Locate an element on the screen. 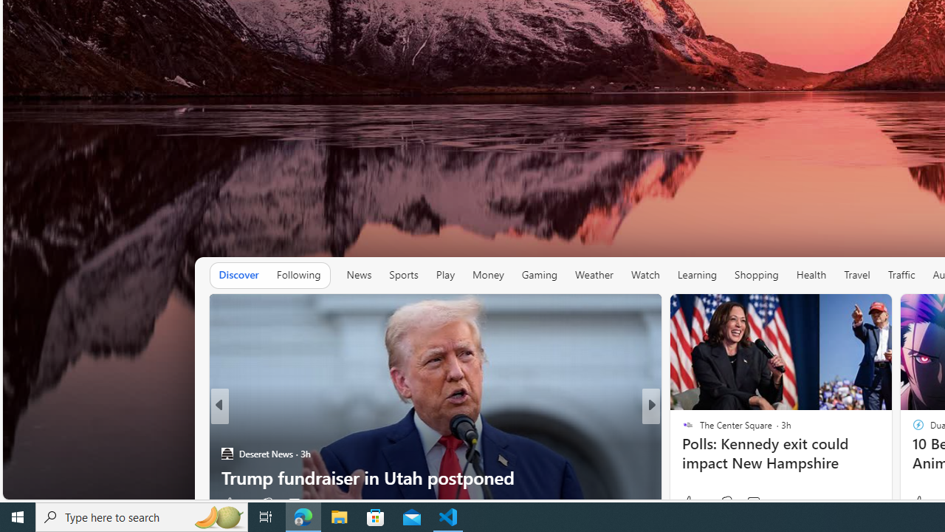 This screenshot has width=945, height=532. 80 Like is located at coordinates (690, 503).